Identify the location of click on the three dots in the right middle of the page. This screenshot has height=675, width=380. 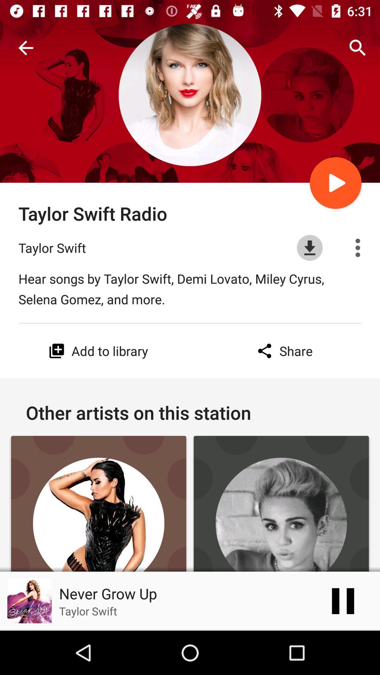
(357, 247).